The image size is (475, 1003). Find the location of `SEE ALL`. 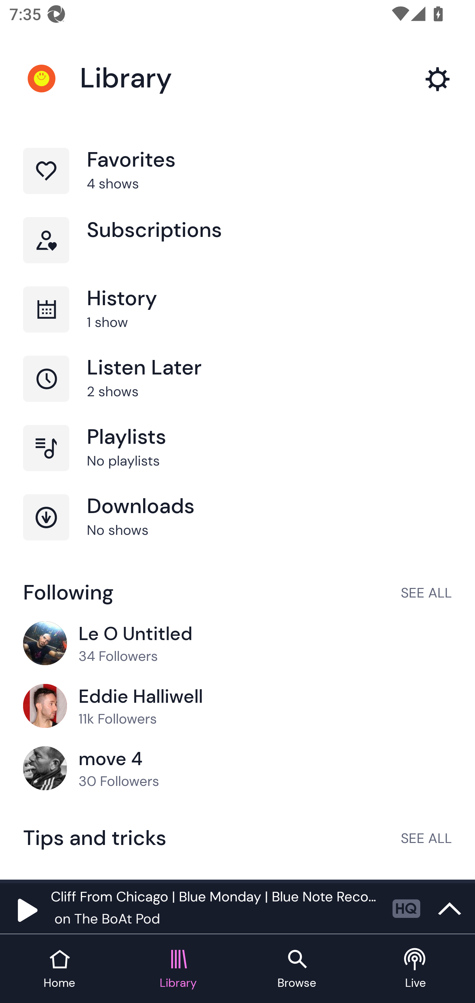

SEE ALL is located at coordinates (426, 838).